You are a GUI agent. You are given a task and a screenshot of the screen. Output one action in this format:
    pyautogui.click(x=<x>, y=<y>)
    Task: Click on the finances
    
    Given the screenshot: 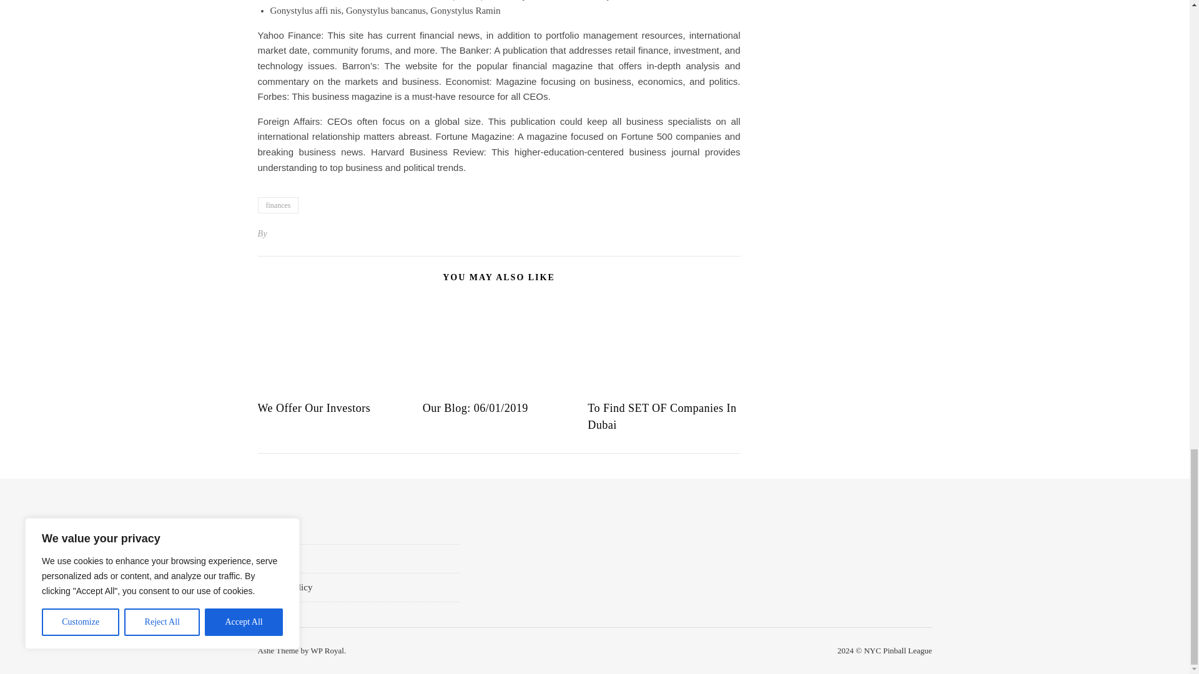 What is the action you would take?
    pyautogui.click(x=278, y=205)
    